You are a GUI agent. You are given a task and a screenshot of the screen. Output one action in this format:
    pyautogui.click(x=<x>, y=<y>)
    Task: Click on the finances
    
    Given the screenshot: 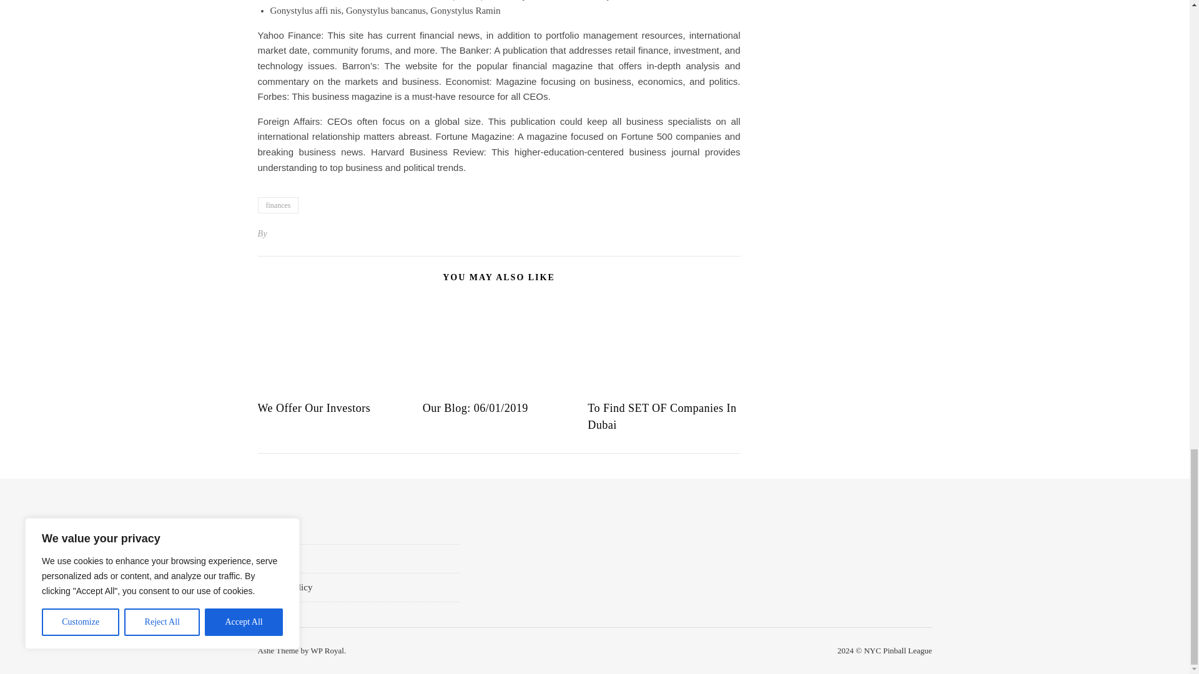 What is the action you would take?
    pyautogui.click(x=278, y=205)
    